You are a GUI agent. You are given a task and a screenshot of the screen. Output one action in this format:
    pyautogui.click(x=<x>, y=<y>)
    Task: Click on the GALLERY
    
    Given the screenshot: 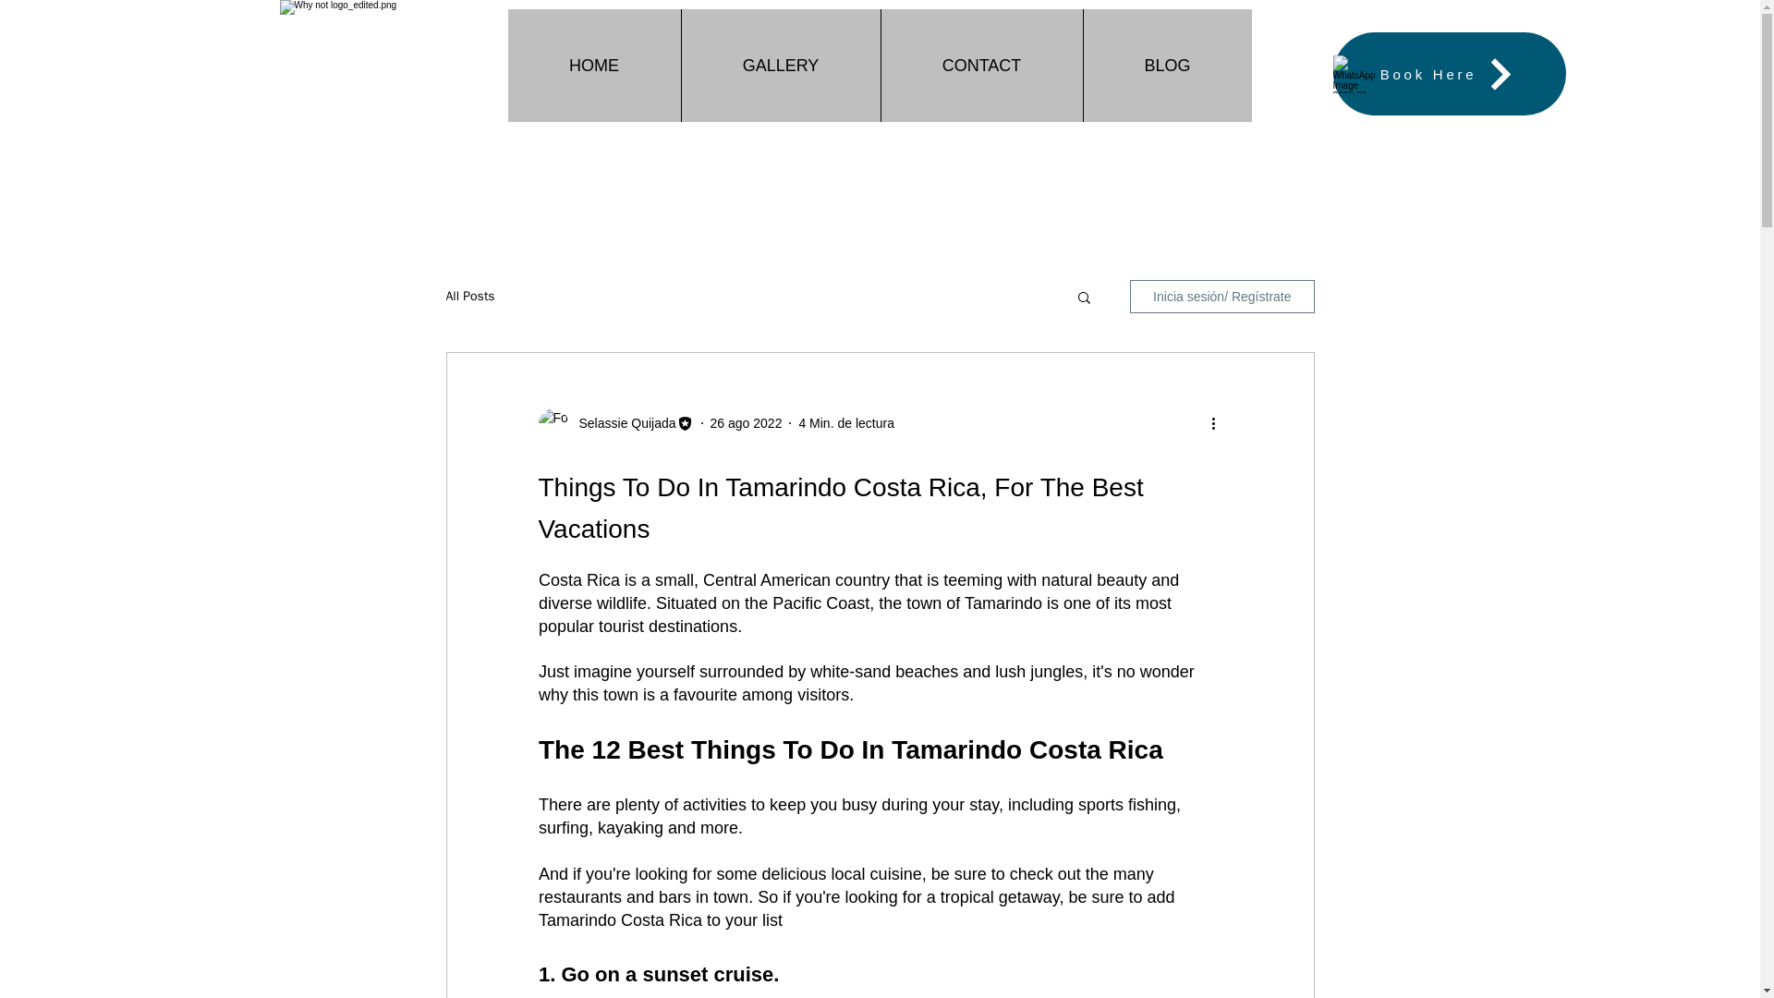 What is the action you would take?
    pyautogui.click(x=780, y=65)
    